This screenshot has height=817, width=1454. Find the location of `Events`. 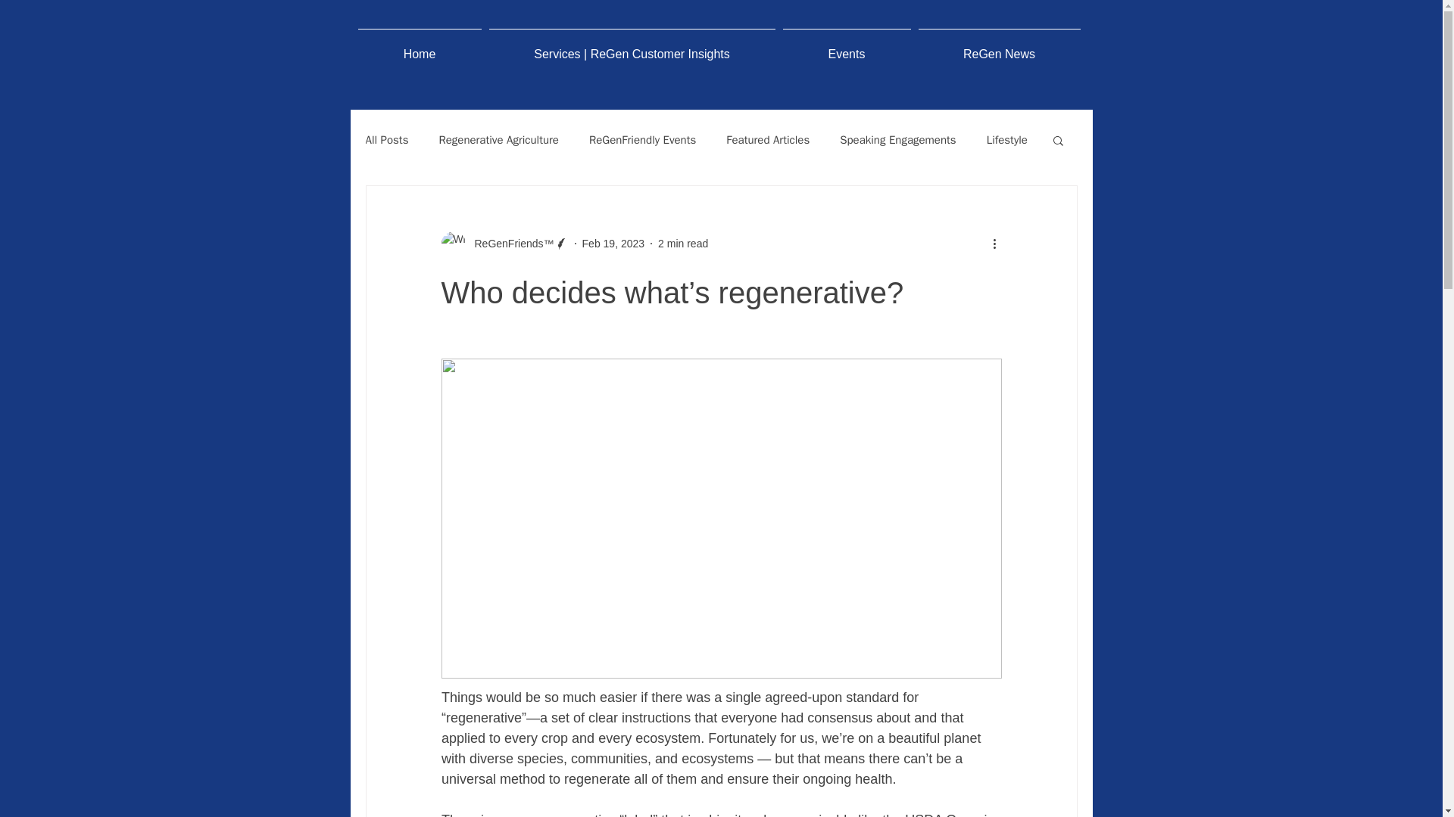

Events is located at coordinates (846, 47).